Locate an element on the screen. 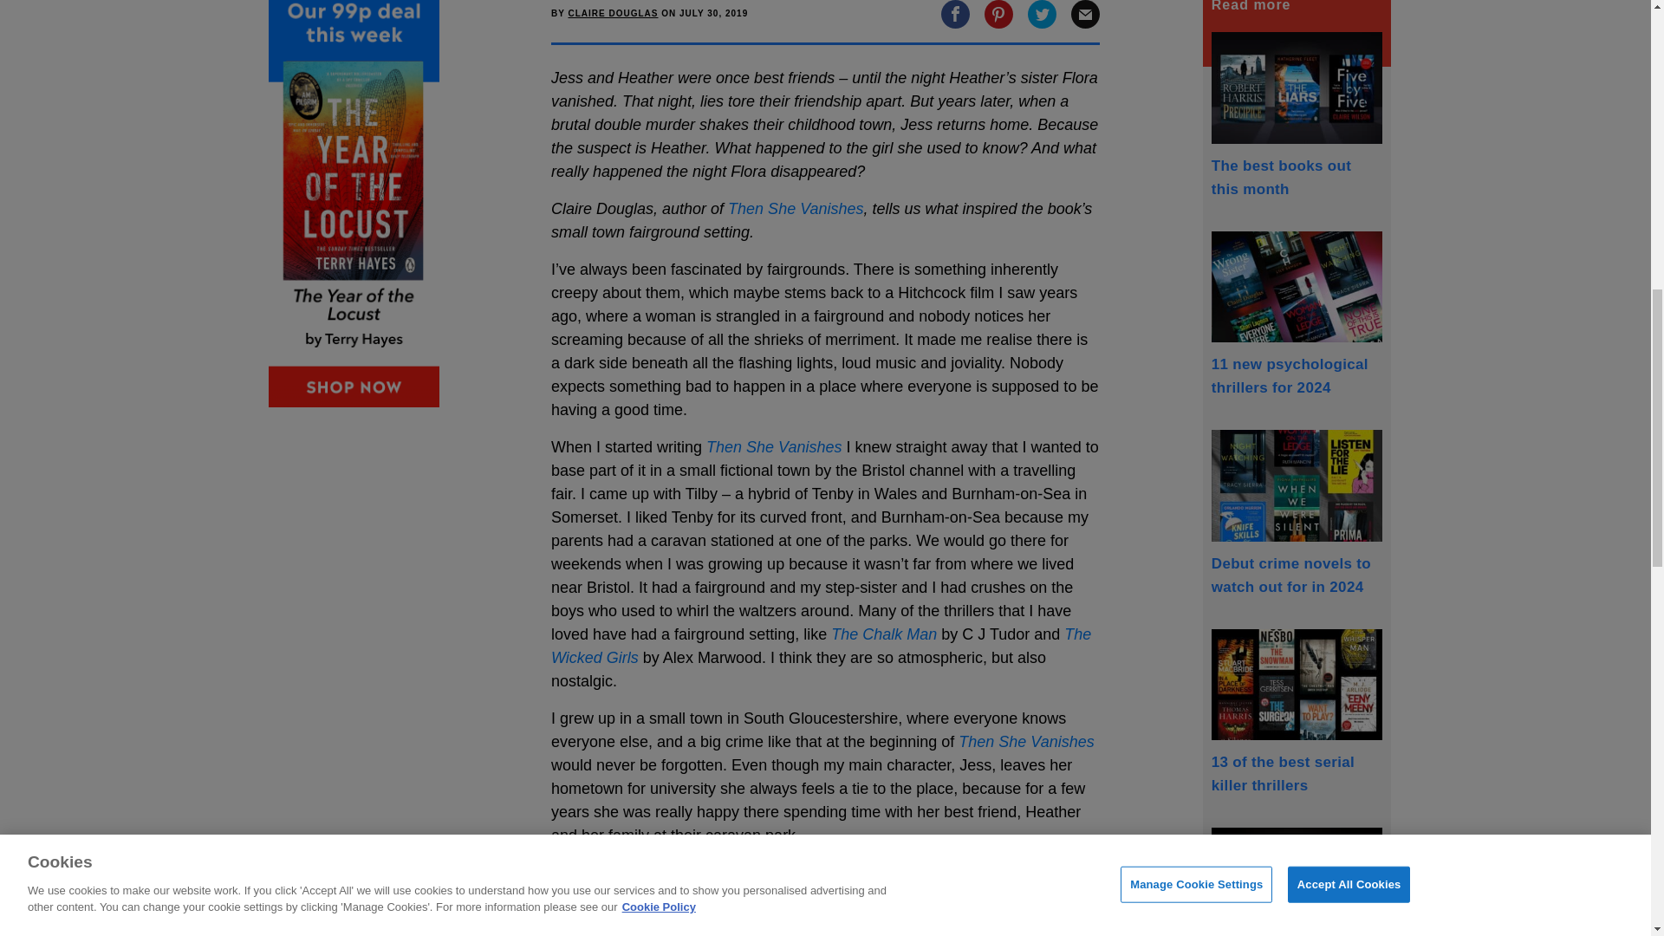 The height and width of the screenshot is (936, 1664). Share on Twitter is located at coordinates (1042, 12).